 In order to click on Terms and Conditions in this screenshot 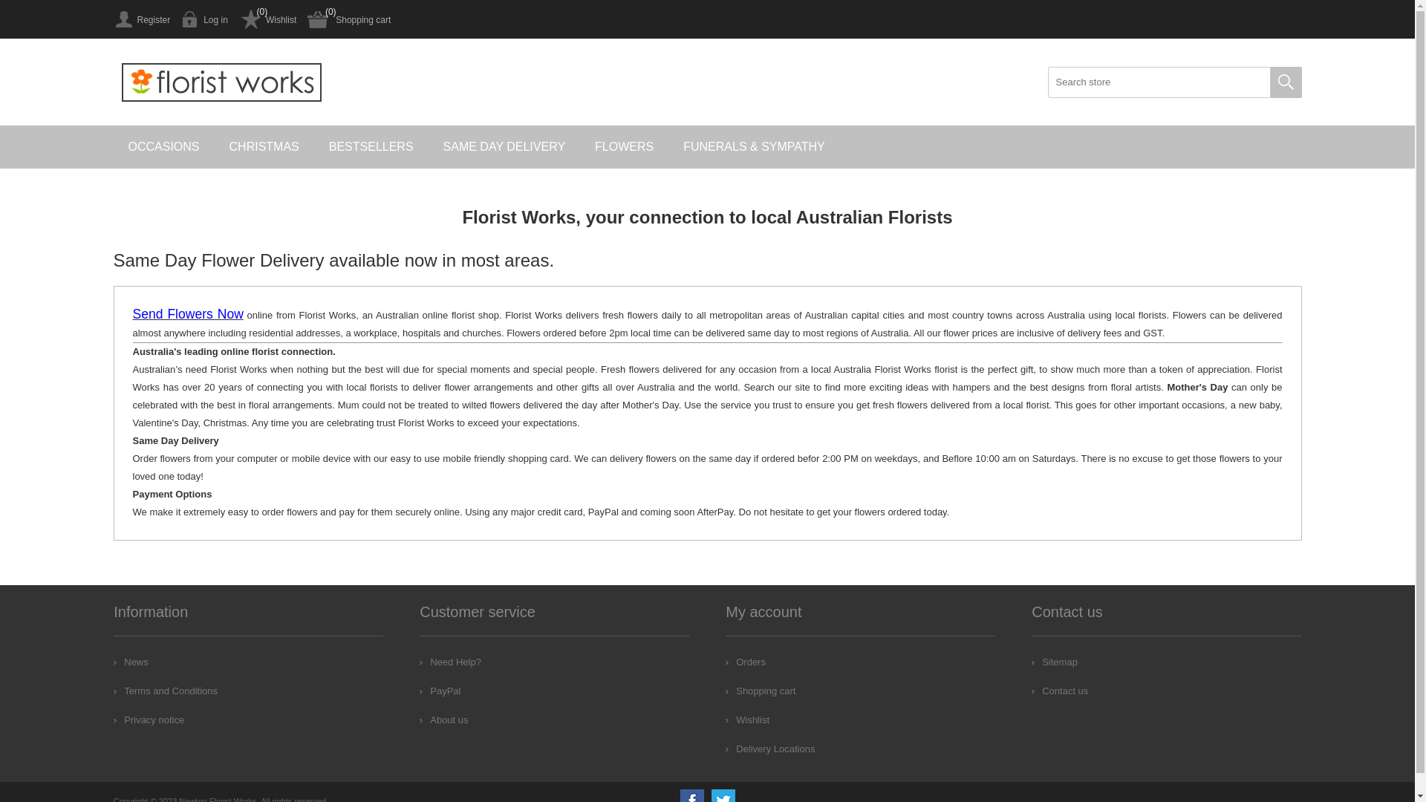, I will do `click(166, 691)`.